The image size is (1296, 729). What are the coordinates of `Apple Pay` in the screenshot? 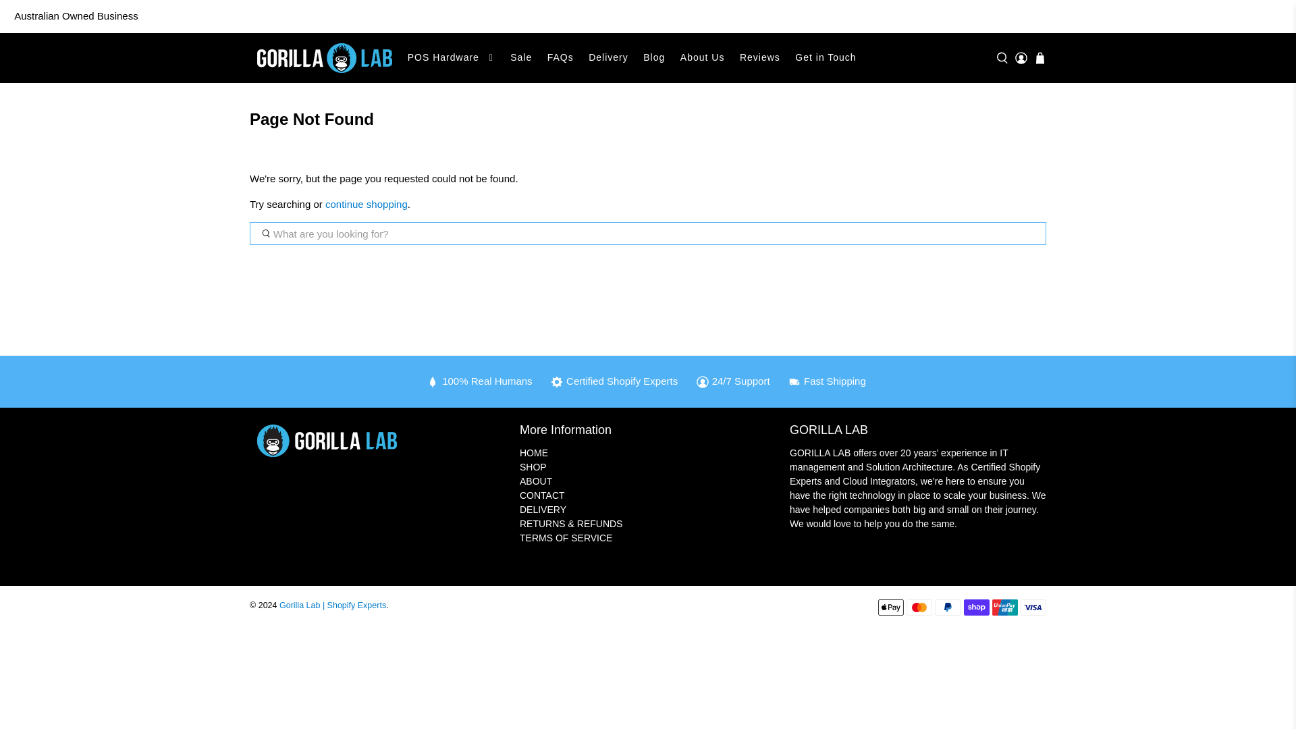 It's located at (891, 607).